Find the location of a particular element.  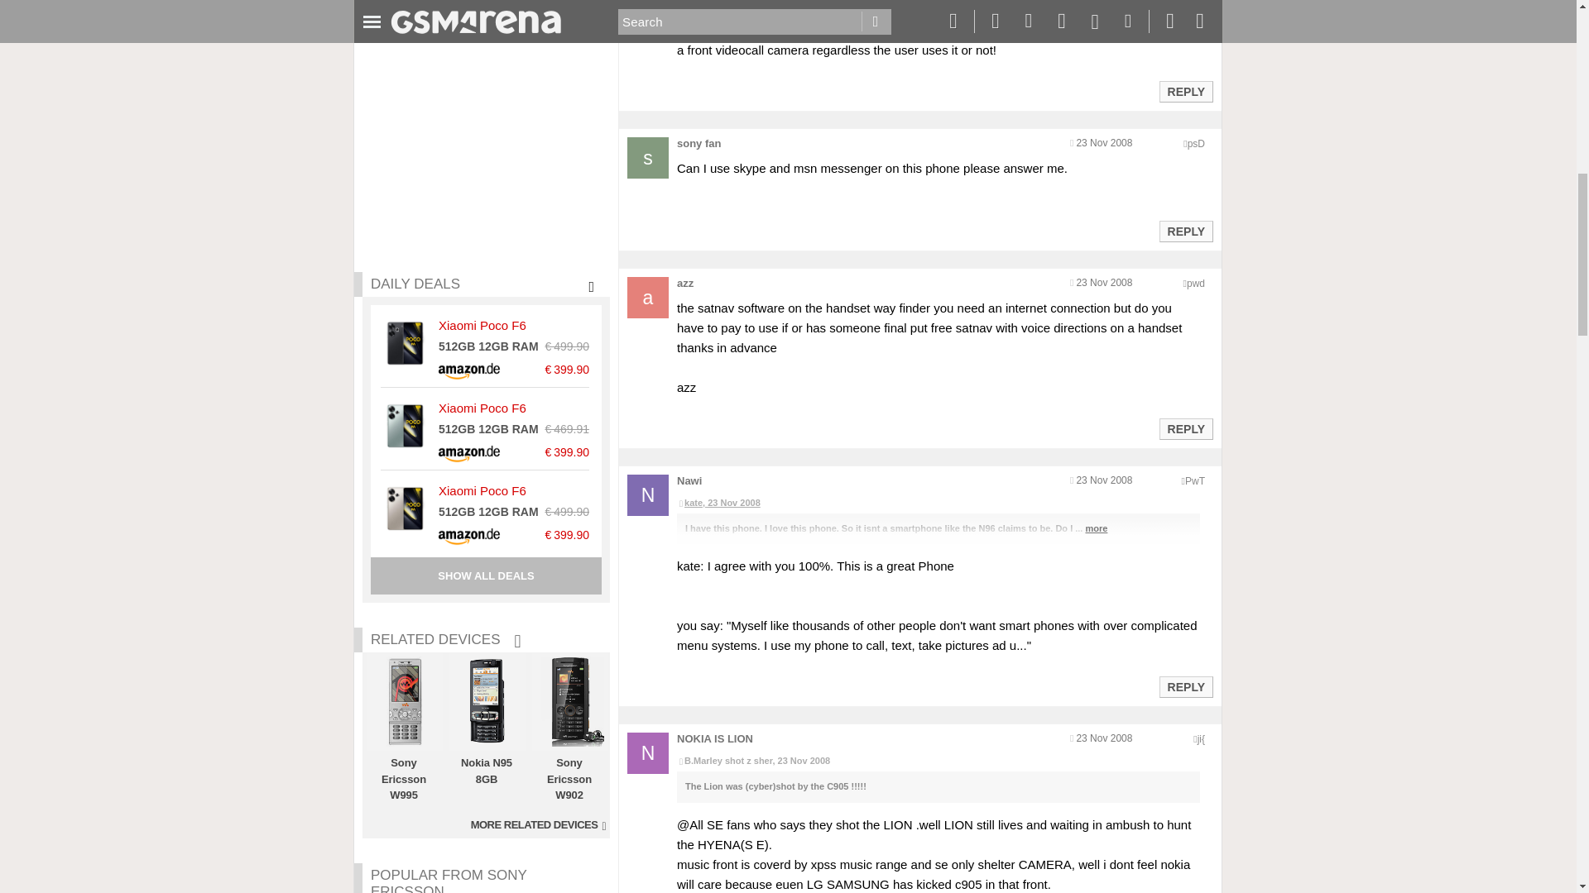

Encoded anonymized location is located at coordinates (1195, 480).